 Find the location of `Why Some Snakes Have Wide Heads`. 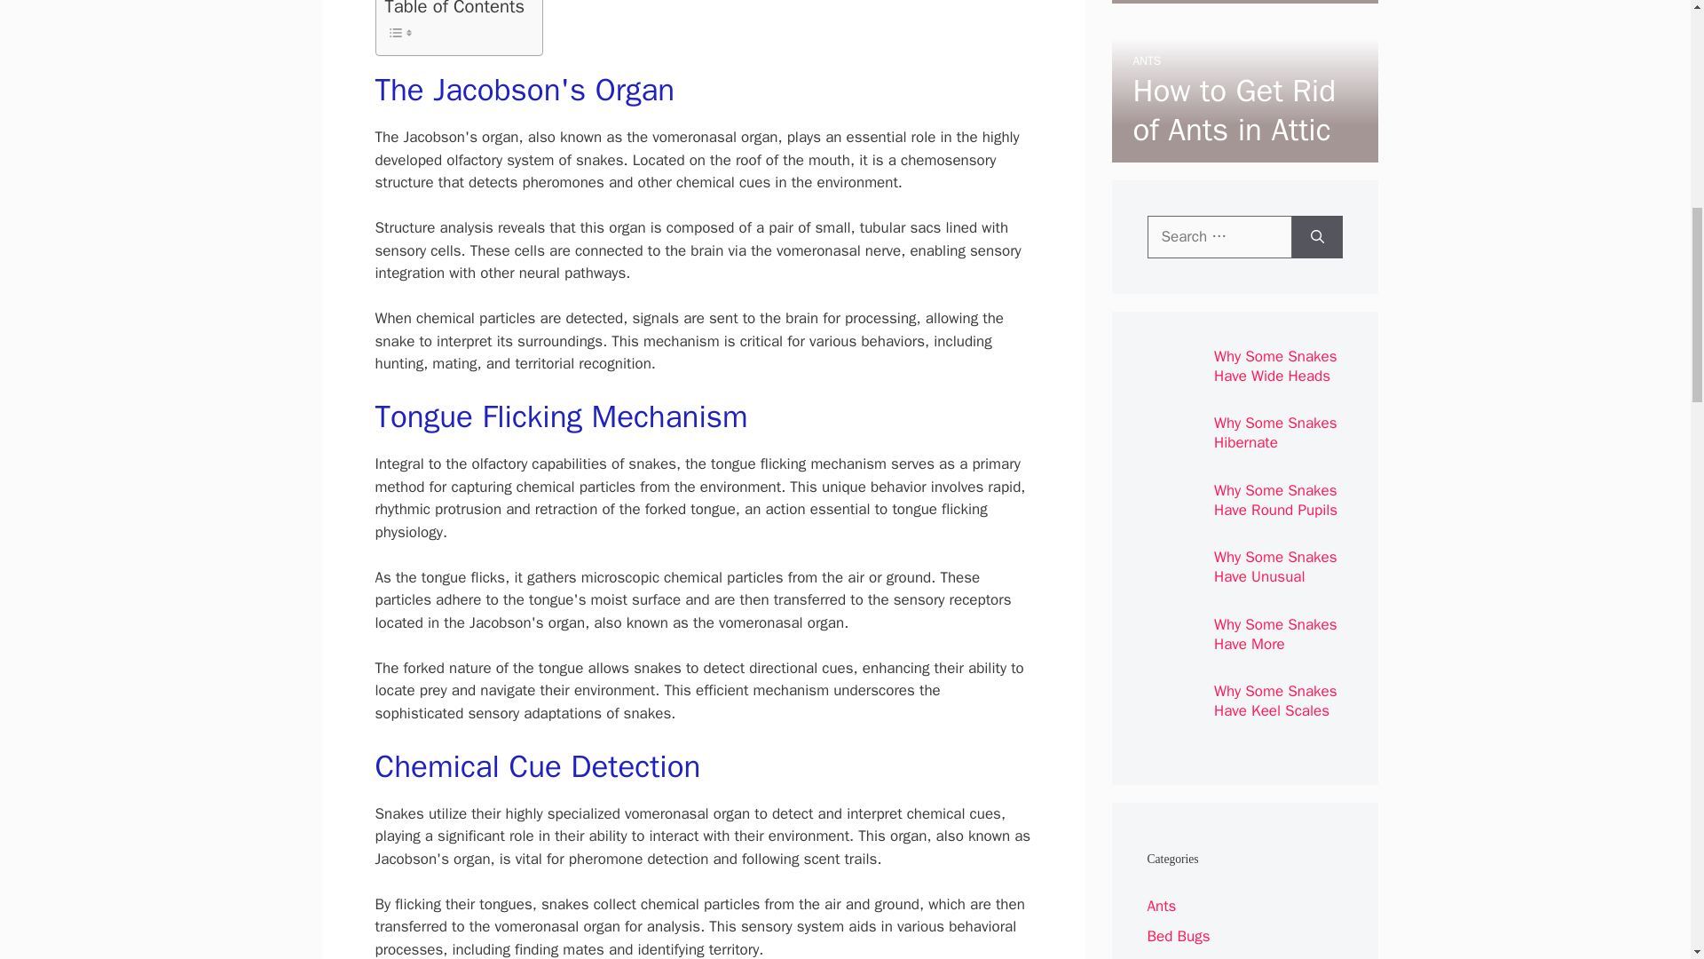

Why Some Snakes Have Wide Heads is located at coordinates (1275, 366).